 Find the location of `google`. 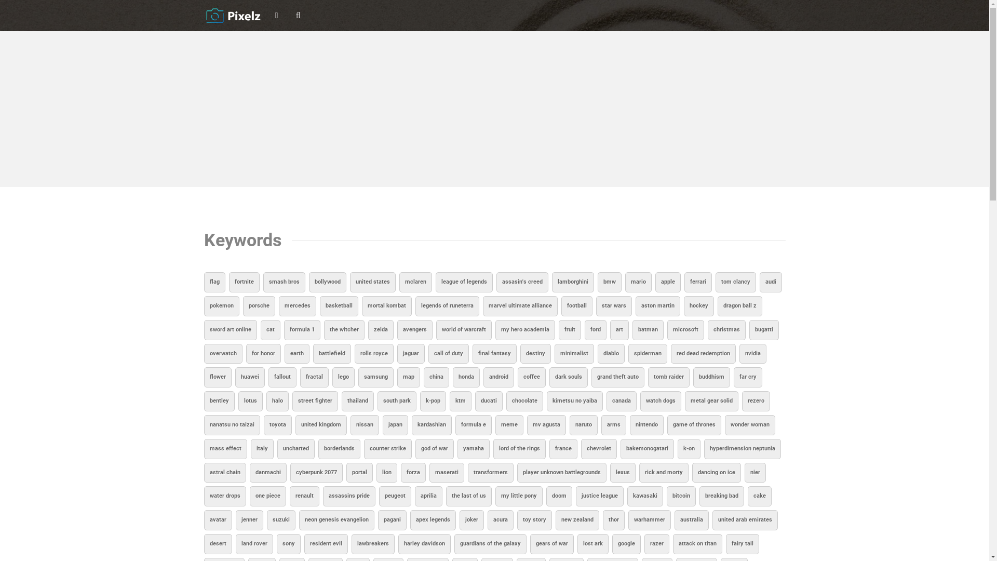

google is located at coordinates (626, 544).